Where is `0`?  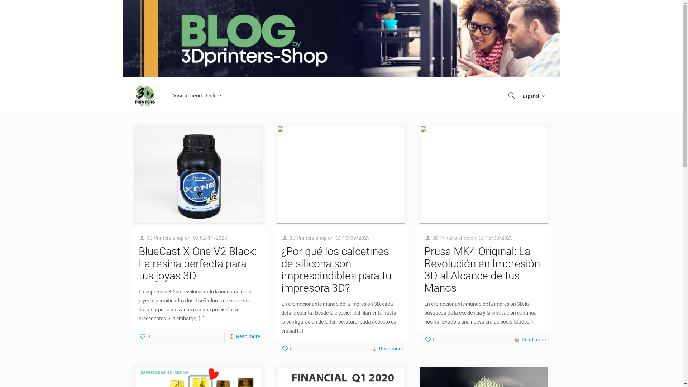 0 is located at coordinates (144, 336).